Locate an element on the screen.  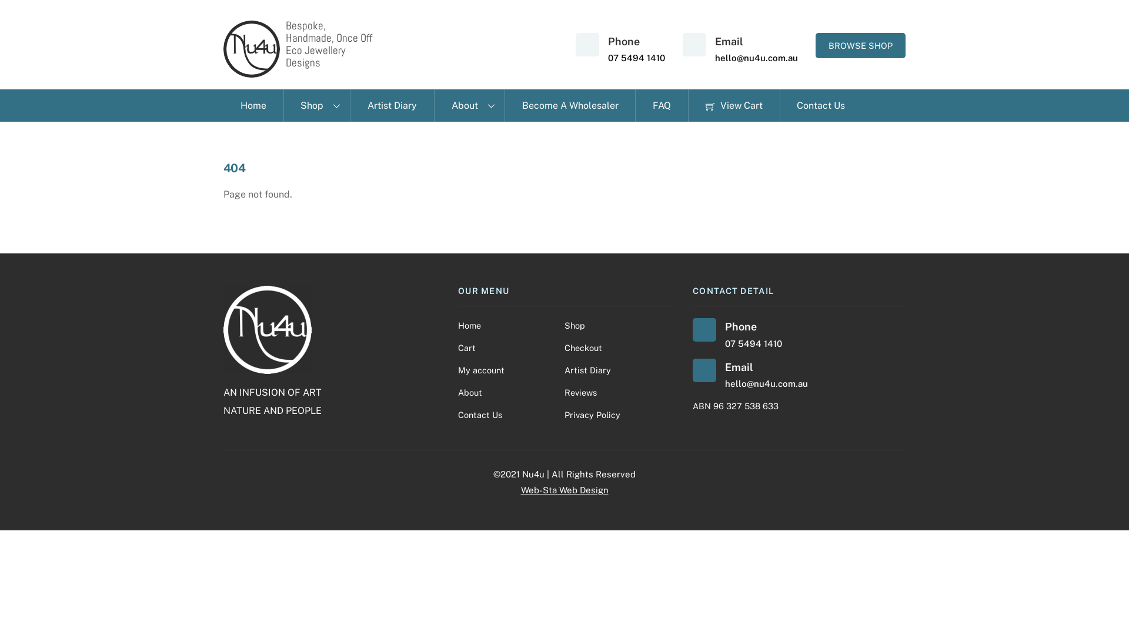
hello@nu4u.com.au is located at coordinates (756, 58).